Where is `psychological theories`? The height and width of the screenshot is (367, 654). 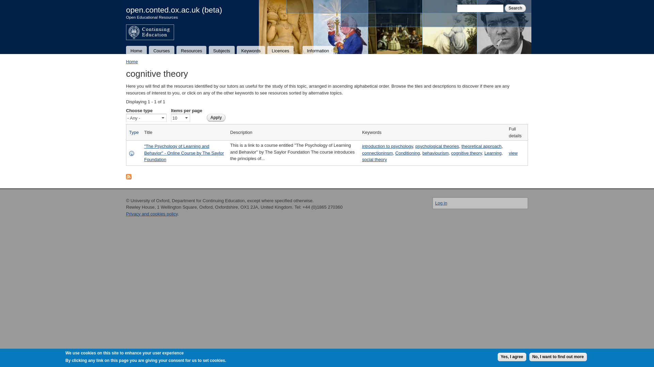 psychological theories is located at coordinates (437, 146).